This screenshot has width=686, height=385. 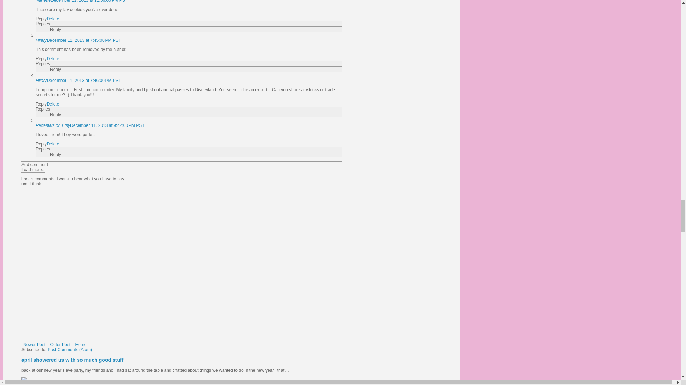 I want to click on Delete, so click(x=53, y=19).